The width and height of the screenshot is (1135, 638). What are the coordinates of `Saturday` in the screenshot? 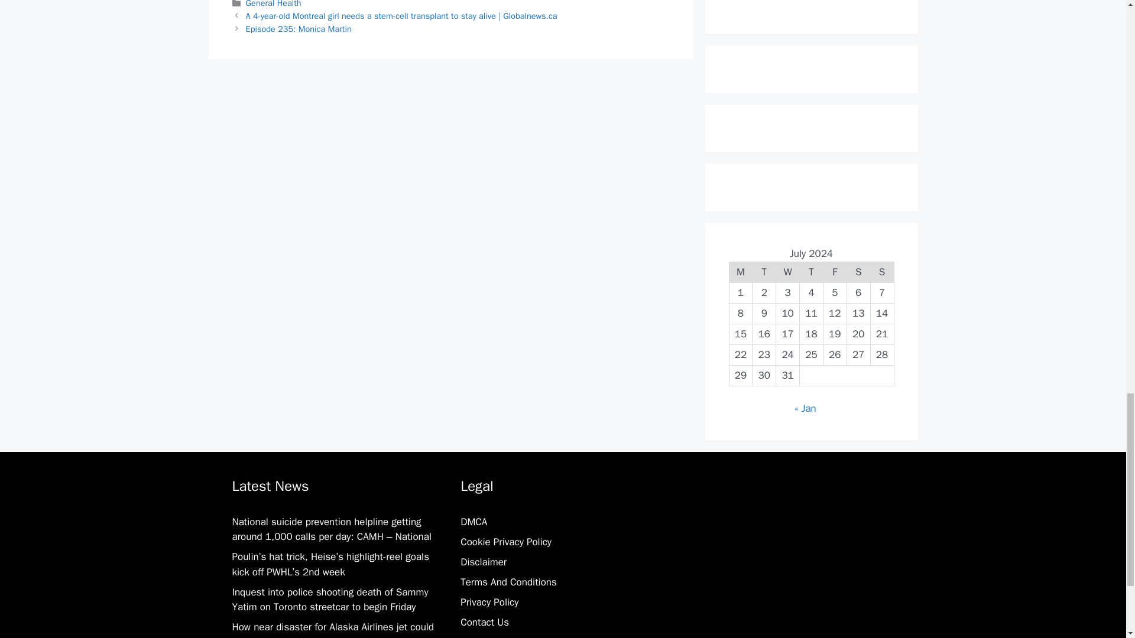 It's located at (858, 272).